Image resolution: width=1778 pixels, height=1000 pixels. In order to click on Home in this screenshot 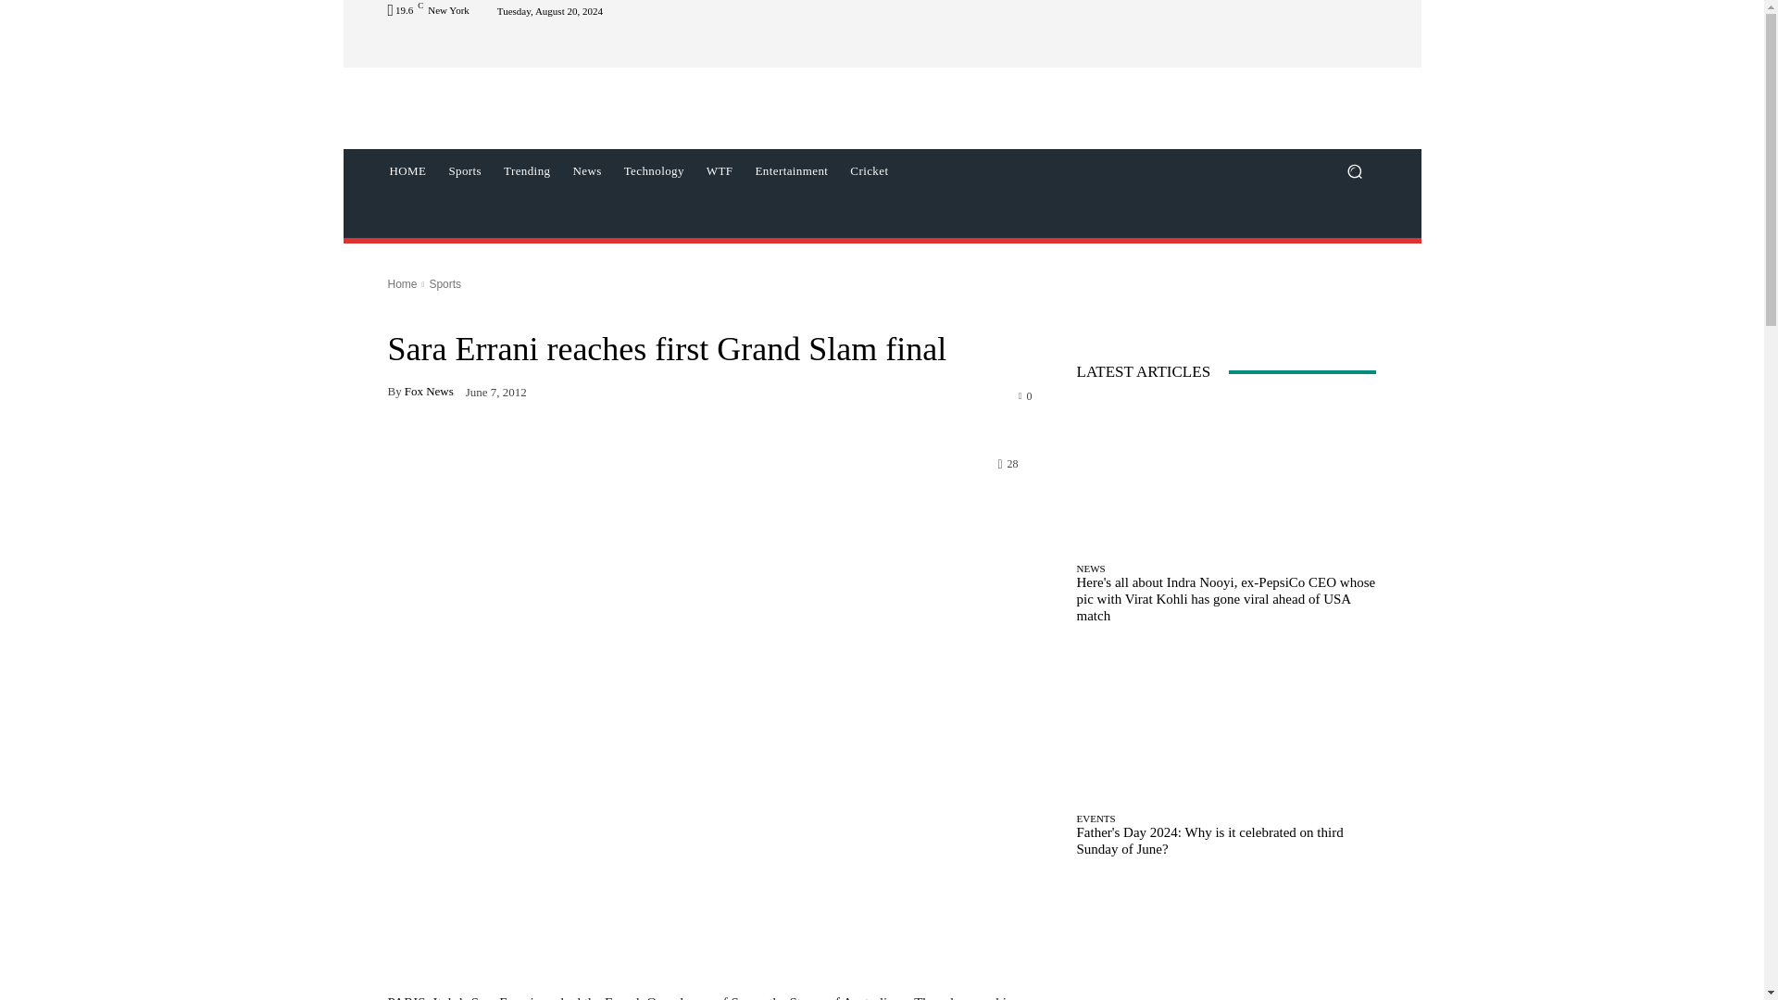, I will do `click(402, 284)`.